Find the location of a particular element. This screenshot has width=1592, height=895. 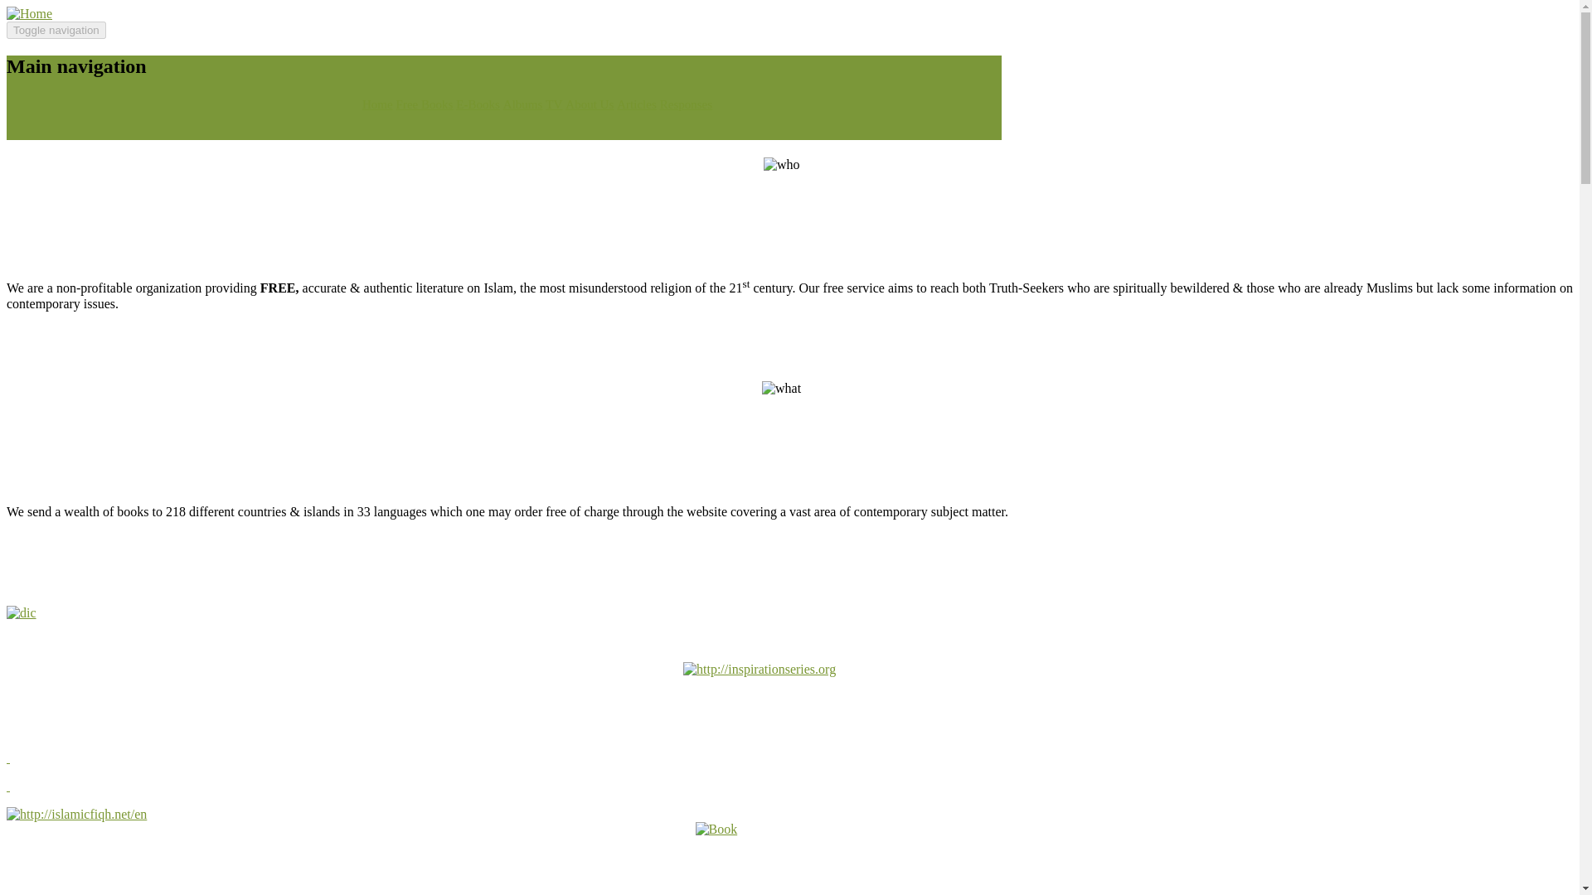

TV is located at coordinates (554, 104).